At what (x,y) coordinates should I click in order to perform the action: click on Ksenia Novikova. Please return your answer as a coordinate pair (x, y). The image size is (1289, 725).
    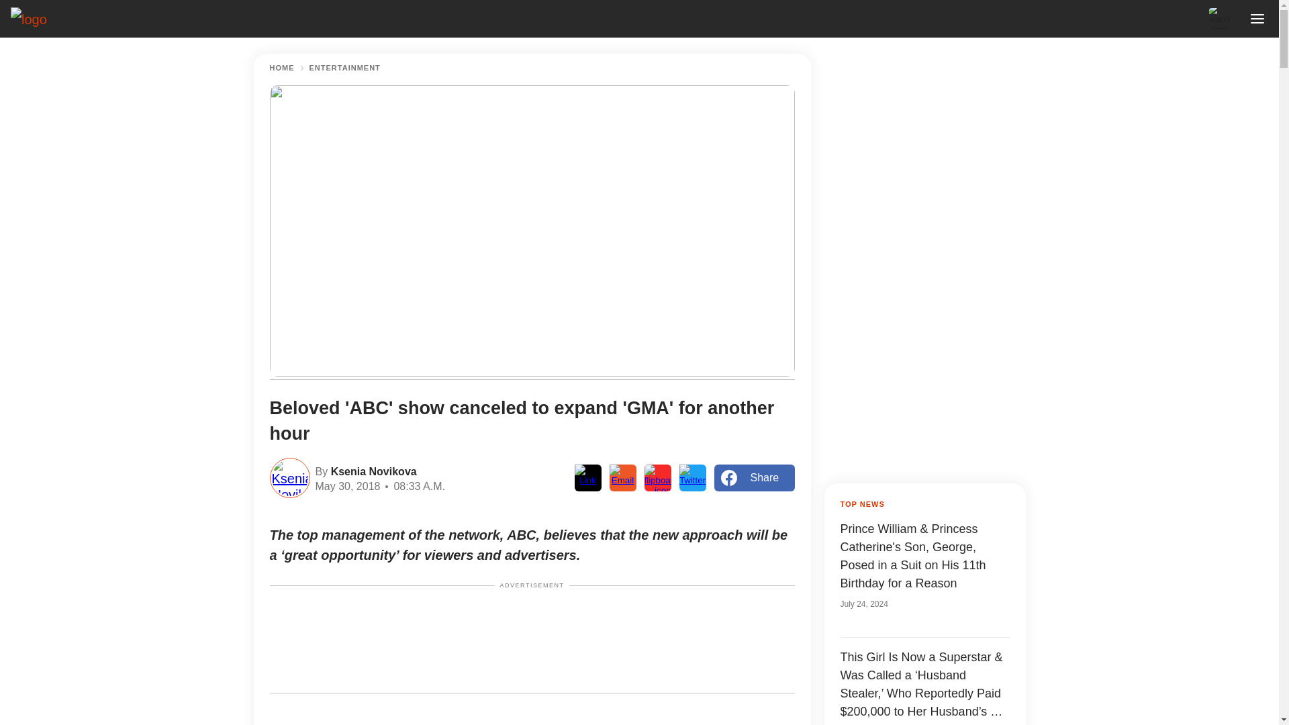
    Looking at the image, I should click on (372, 470).